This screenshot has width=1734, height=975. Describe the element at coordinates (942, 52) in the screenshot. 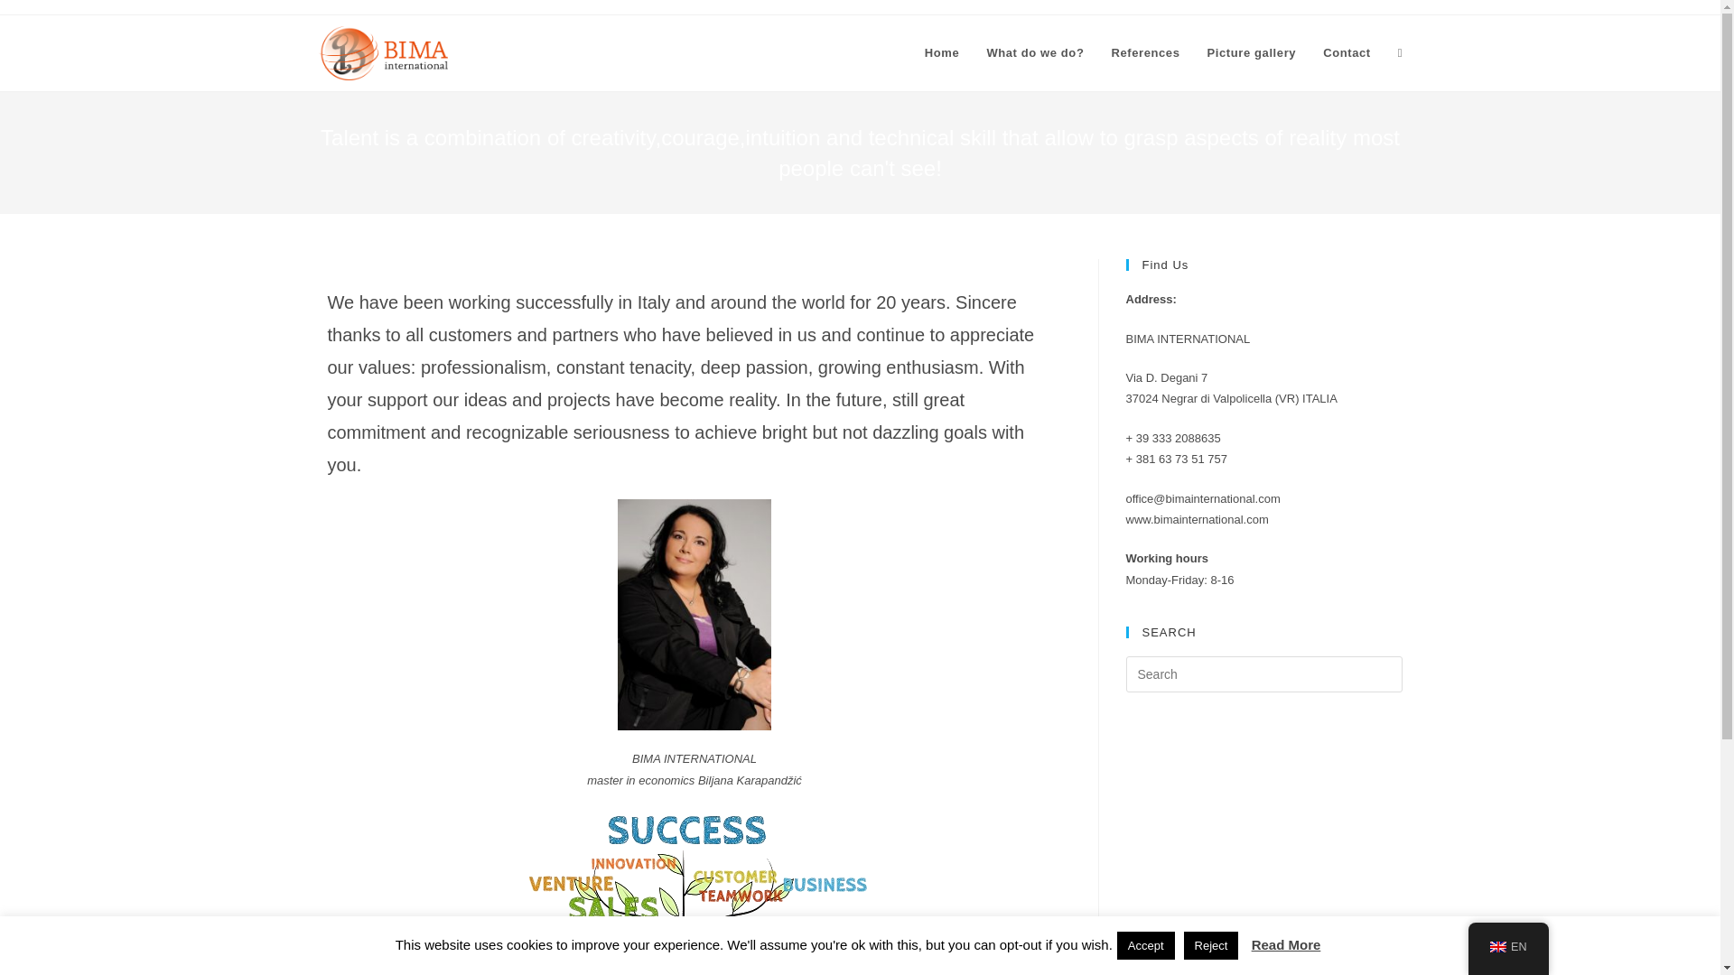

I see `Home` at that location.